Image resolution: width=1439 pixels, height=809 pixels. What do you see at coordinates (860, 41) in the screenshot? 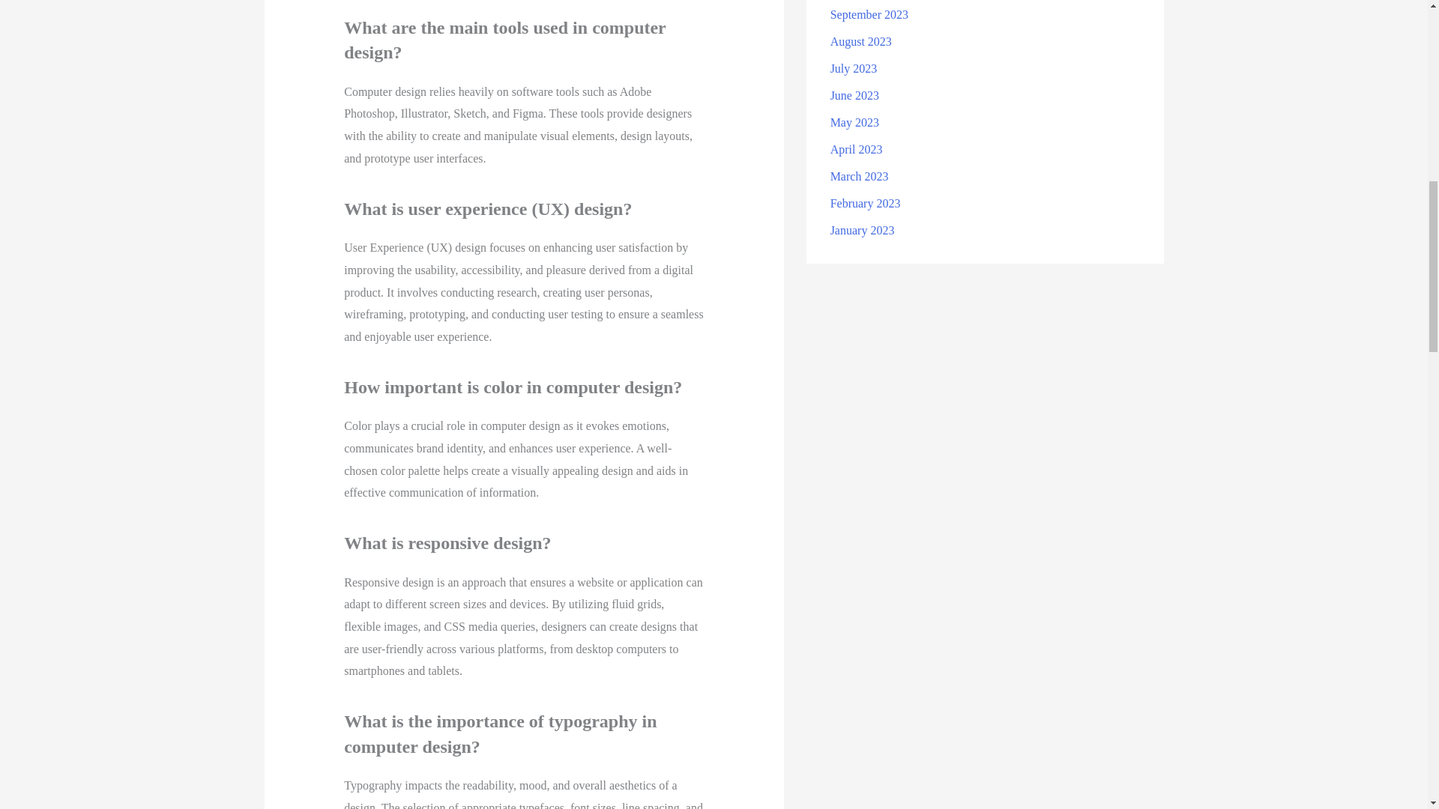
I see `August 2023` at bounding box center [860, 41].